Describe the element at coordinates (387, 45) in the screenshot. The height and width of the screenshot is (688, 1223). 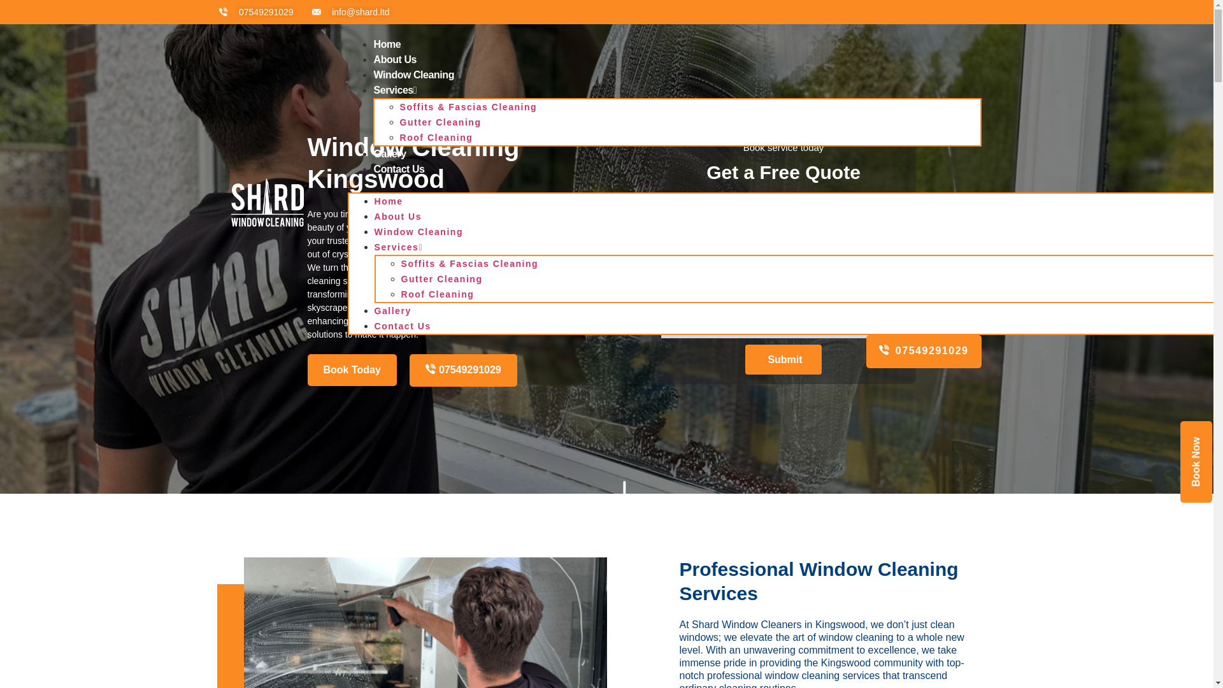
I see `Home` at that location.